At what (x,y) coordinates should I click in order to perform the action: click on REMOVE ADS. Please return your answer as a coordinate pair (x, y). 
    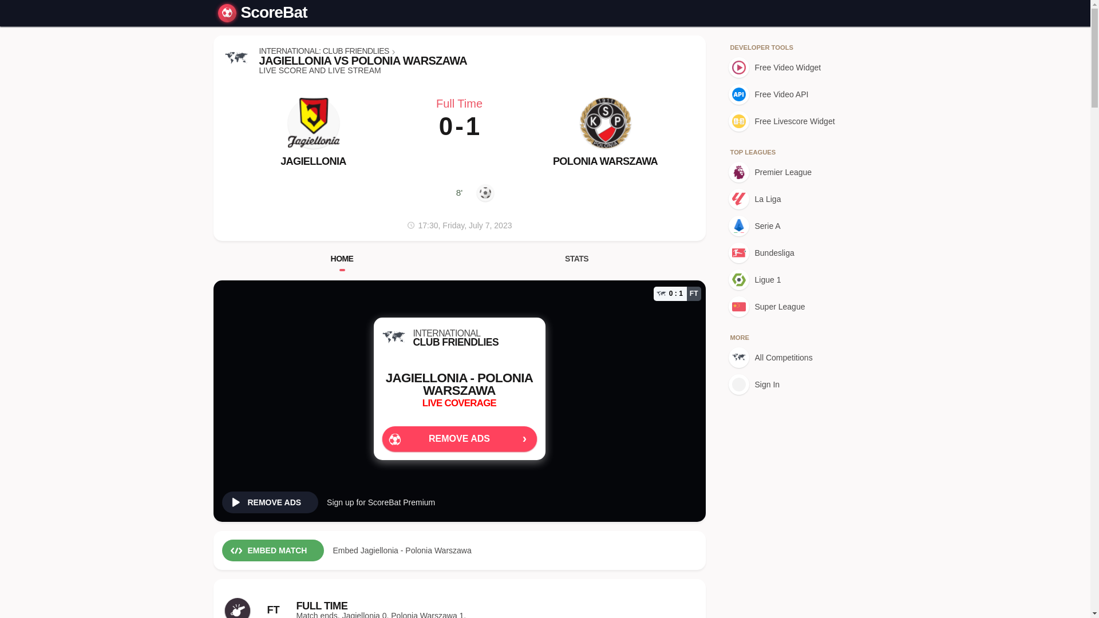
    Looking at the image, I should click on (270, 502).